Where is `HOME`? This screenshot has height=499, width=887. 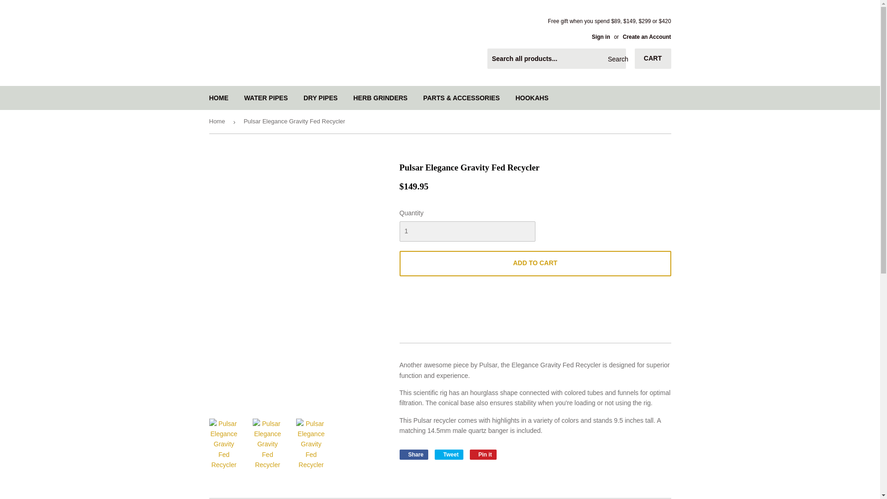
HOME is located at coordinates (219, 97).